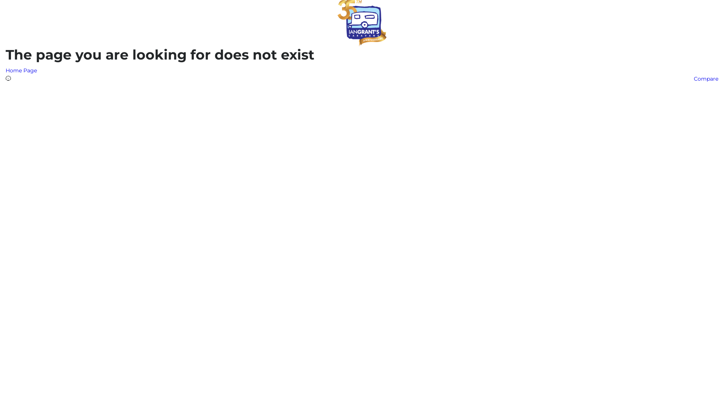 The width and height of the screenshot is (724, 407). I want to click on Compare, so click(706, 79).